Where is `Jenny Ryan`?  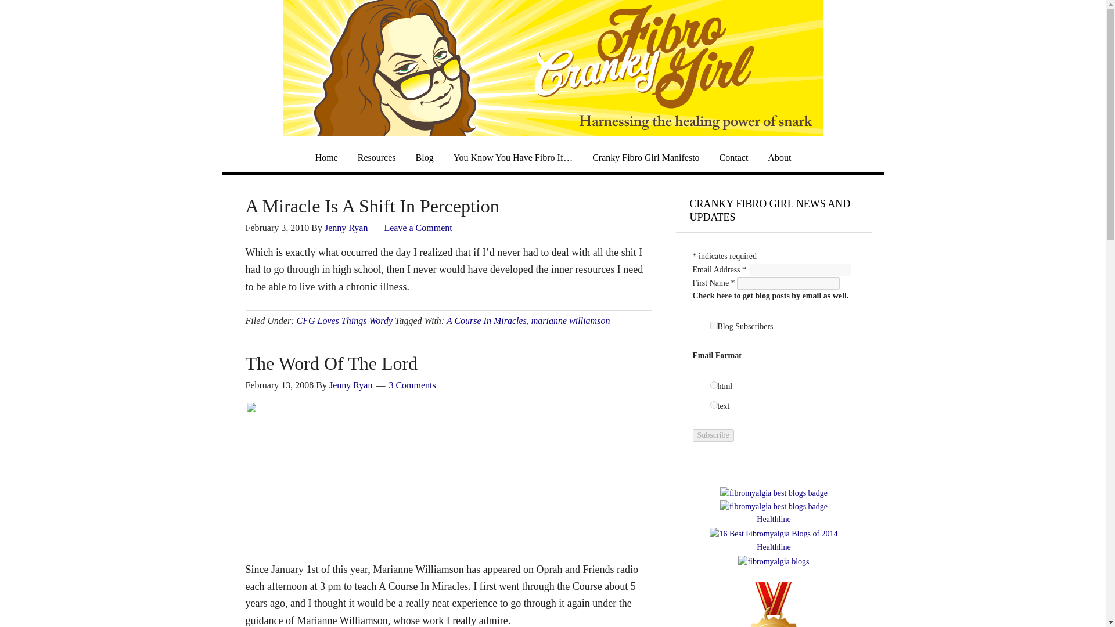 Jenny Ryan is located at coordinates (351, 384).